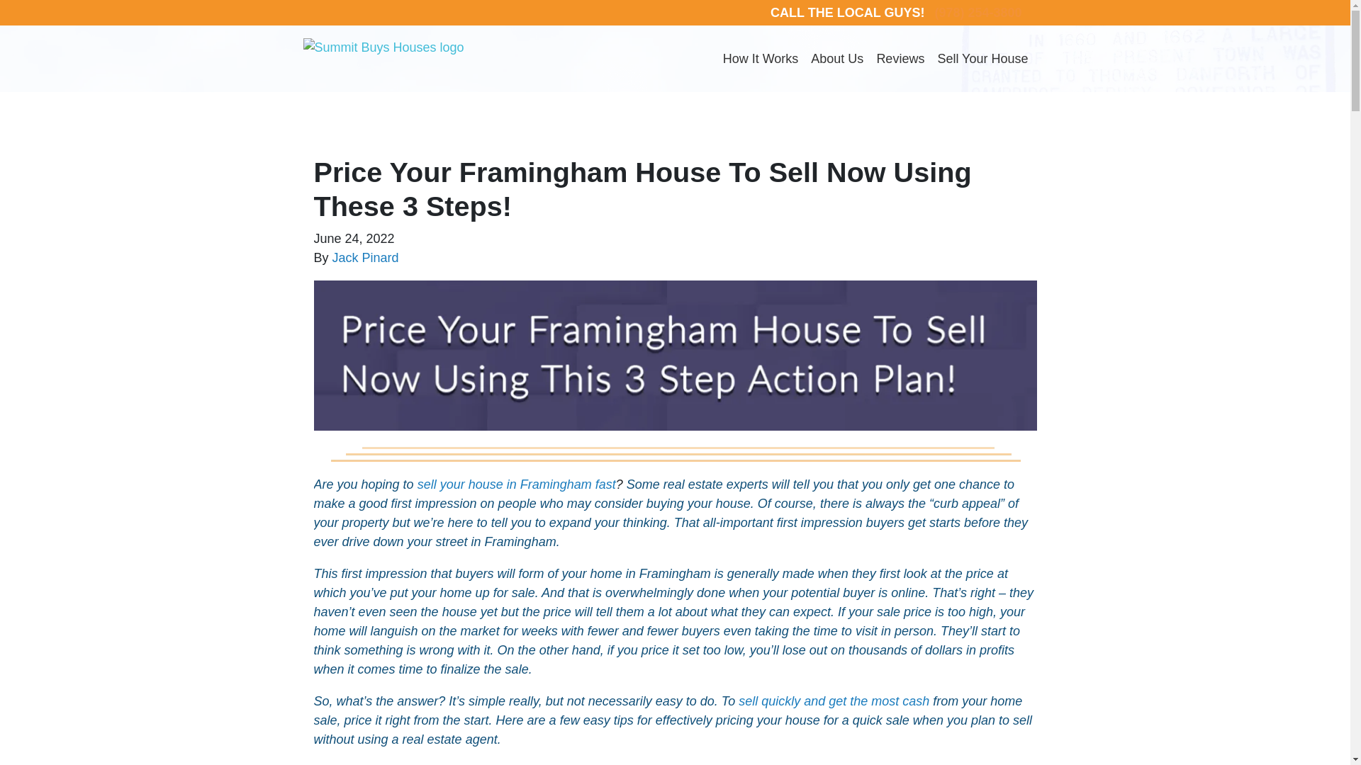  I want to click on sell quickly and get the most cash, so click(834, 701).